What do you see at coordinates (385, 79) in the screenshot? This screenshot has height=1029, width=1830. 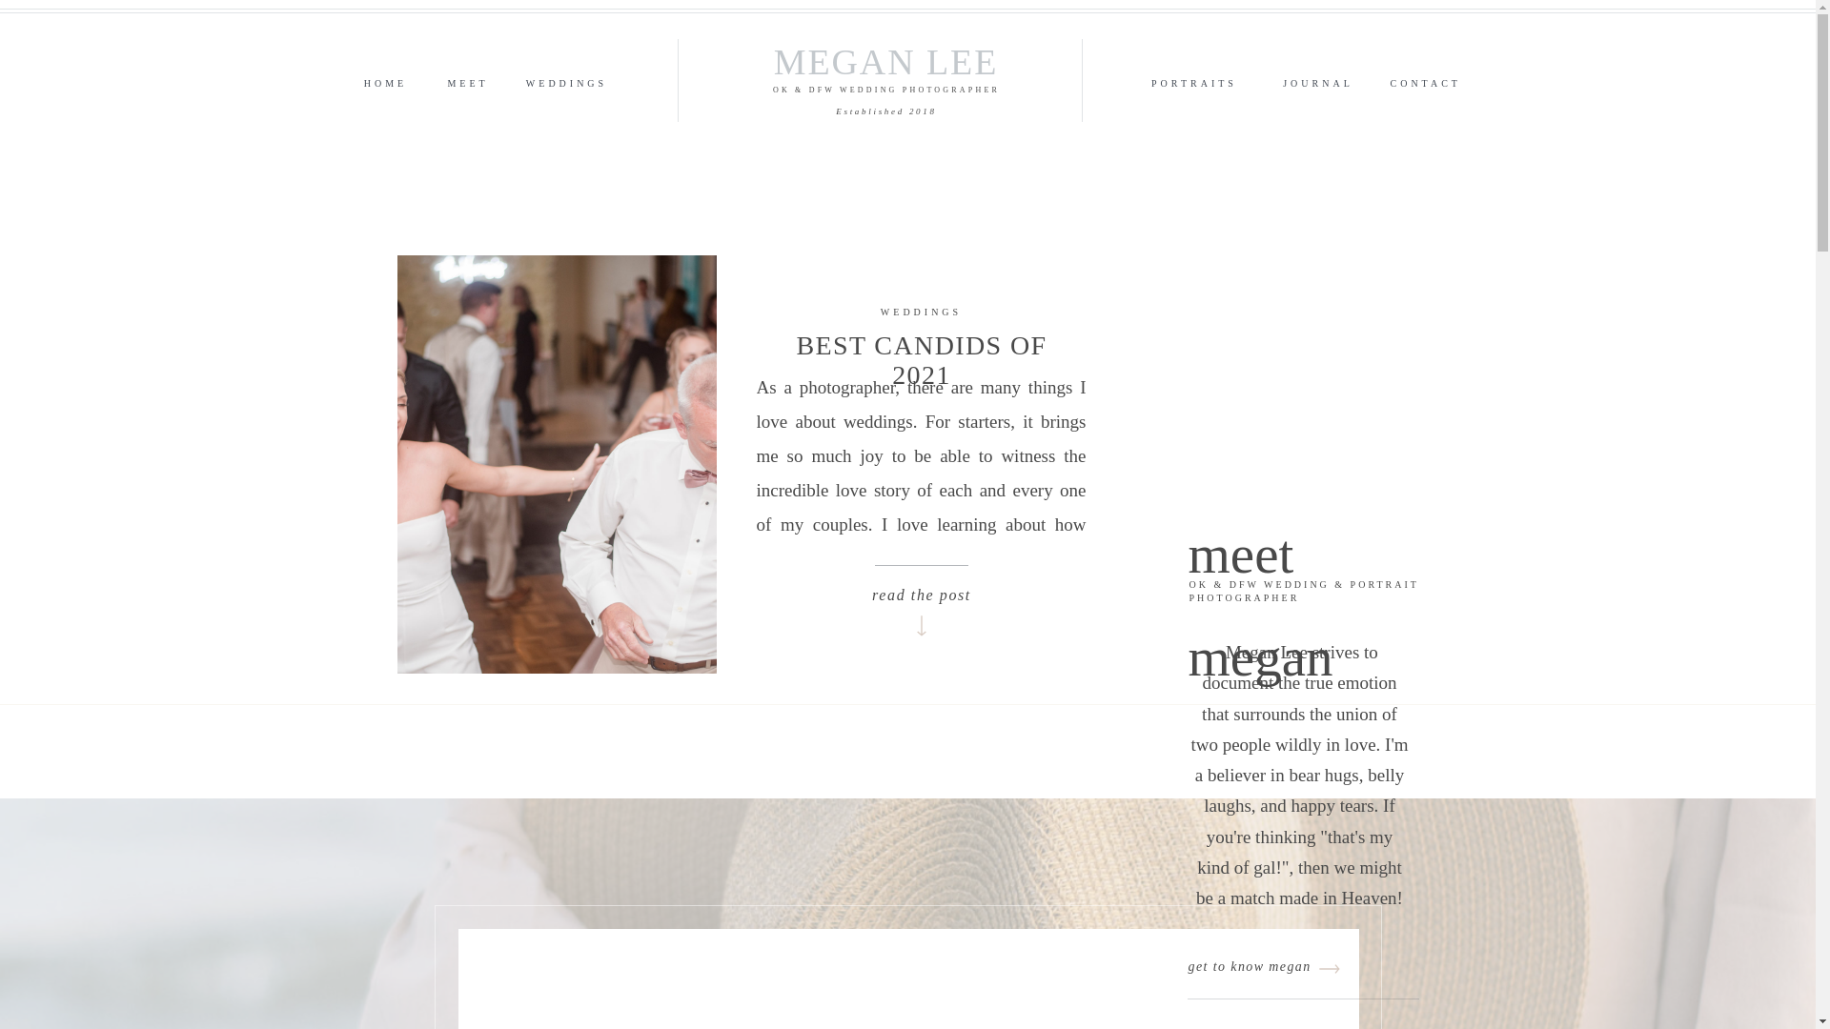 I see `HOME` at bounding box center [385, 79].